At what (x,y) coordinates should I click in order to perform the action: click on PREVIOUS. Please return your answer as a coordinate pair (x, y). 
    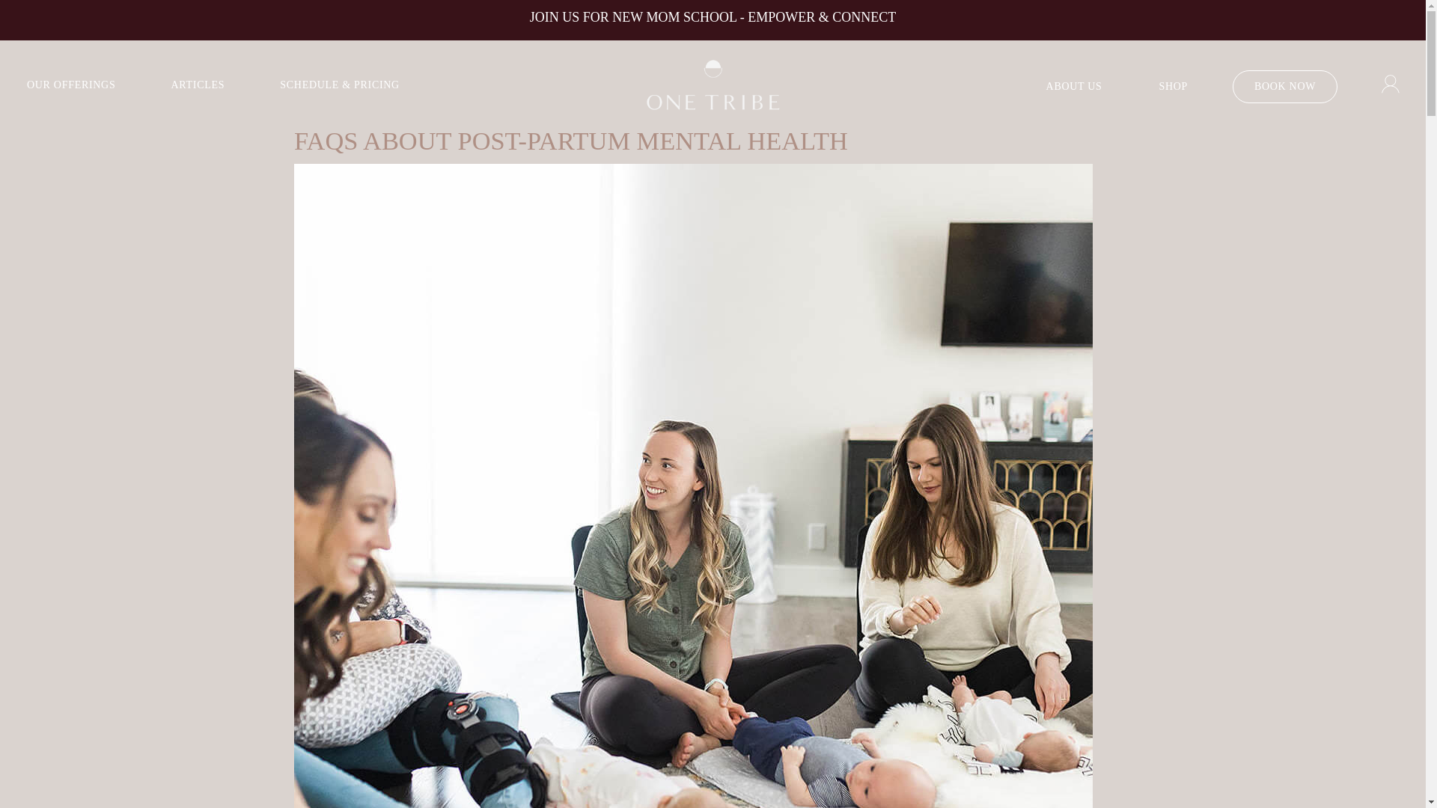
    Looking at the image, I should click on (7, 28).